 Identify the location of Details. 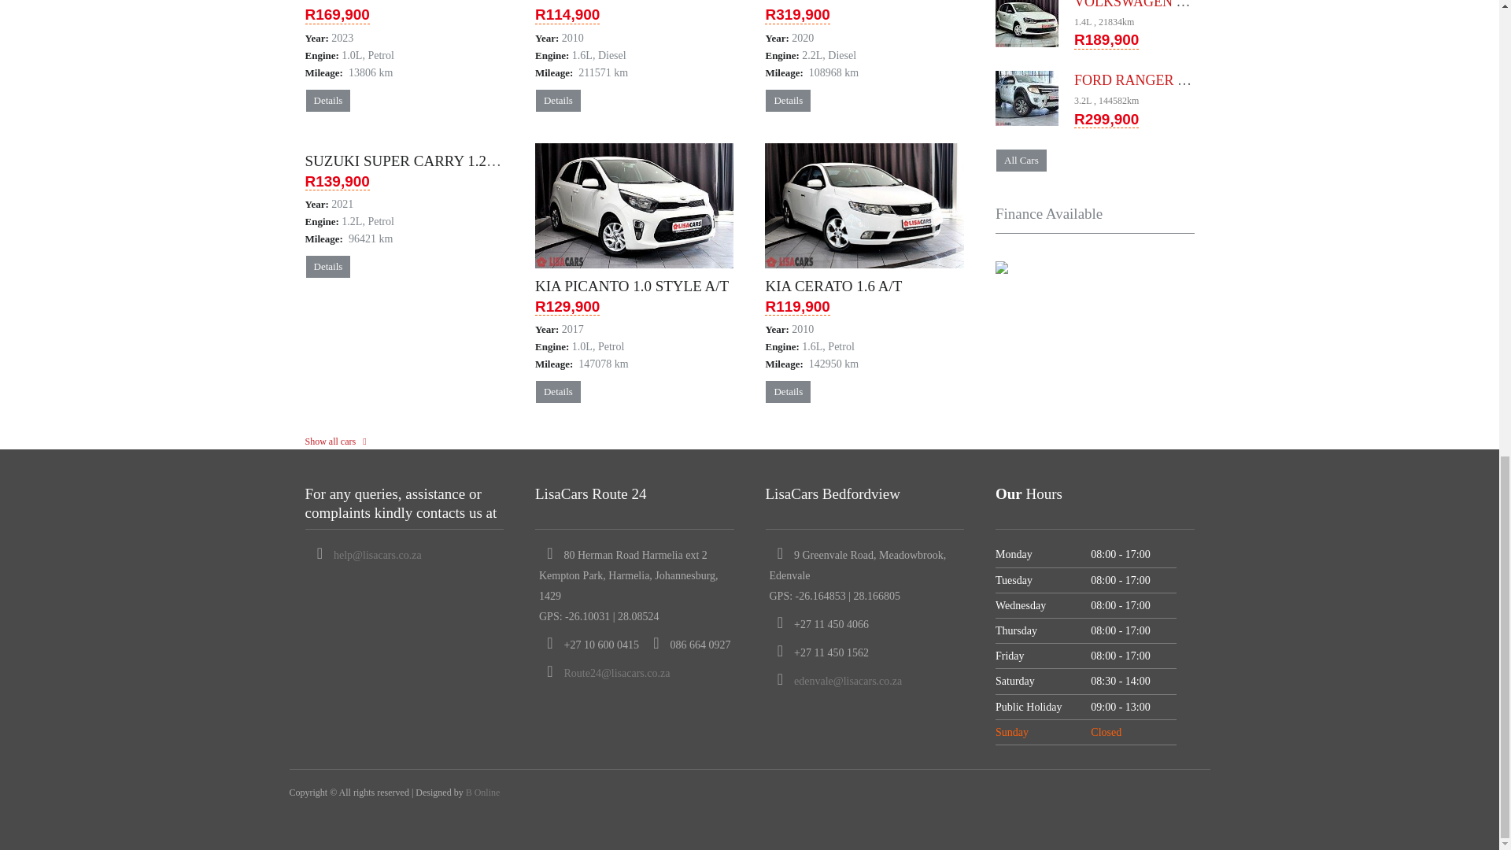
(788, 101).